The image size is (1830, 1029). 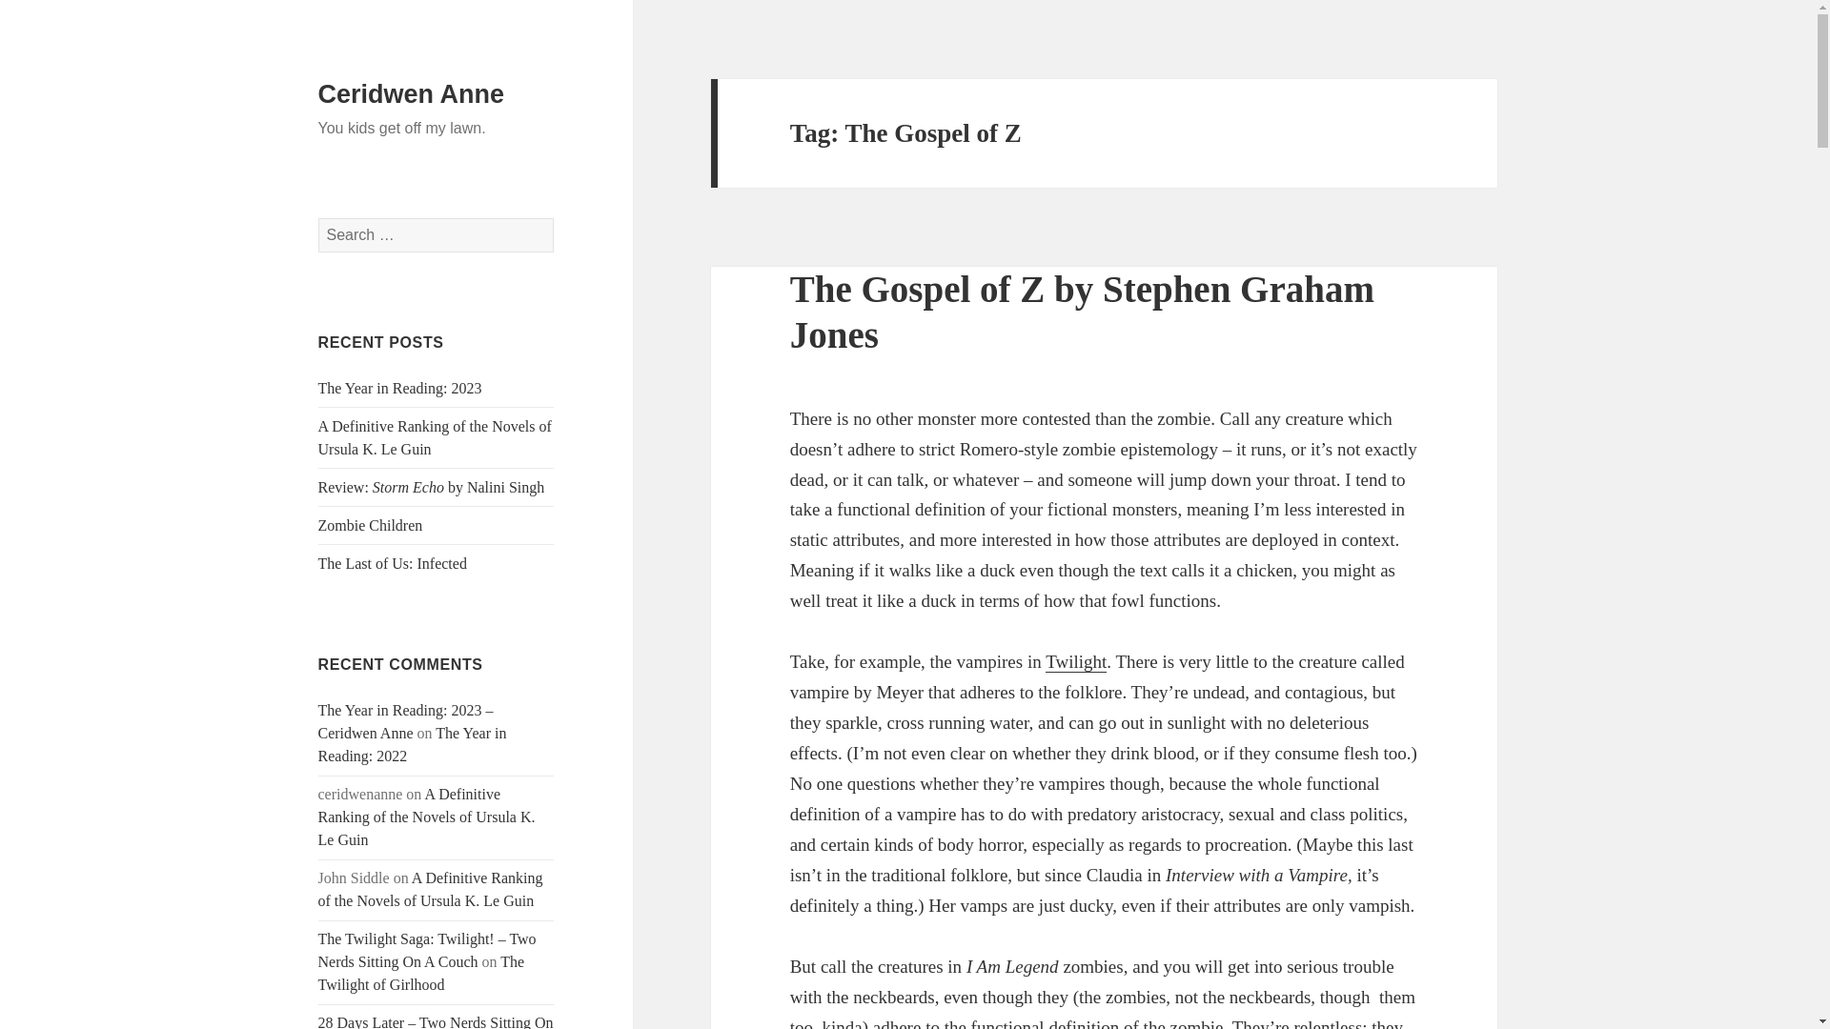 I want to click on The Year in Reading: 2023, so click(x=400, y=387).